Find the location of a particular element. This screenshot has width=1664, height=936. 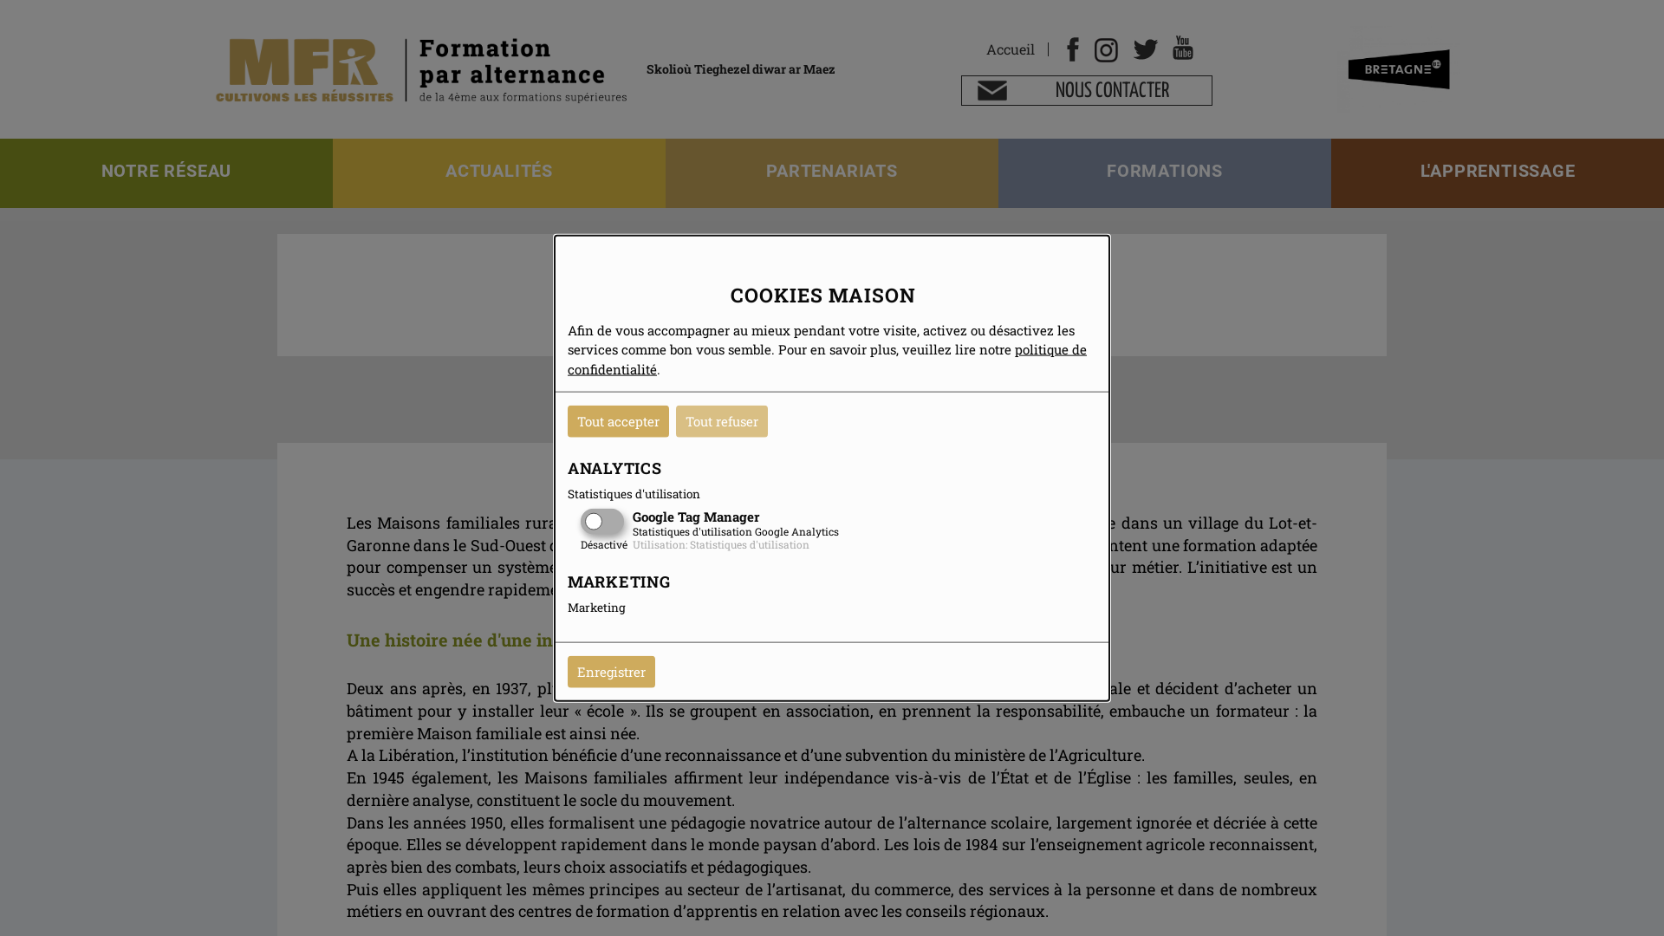

Instagram is located at coordinates (1107, 49).